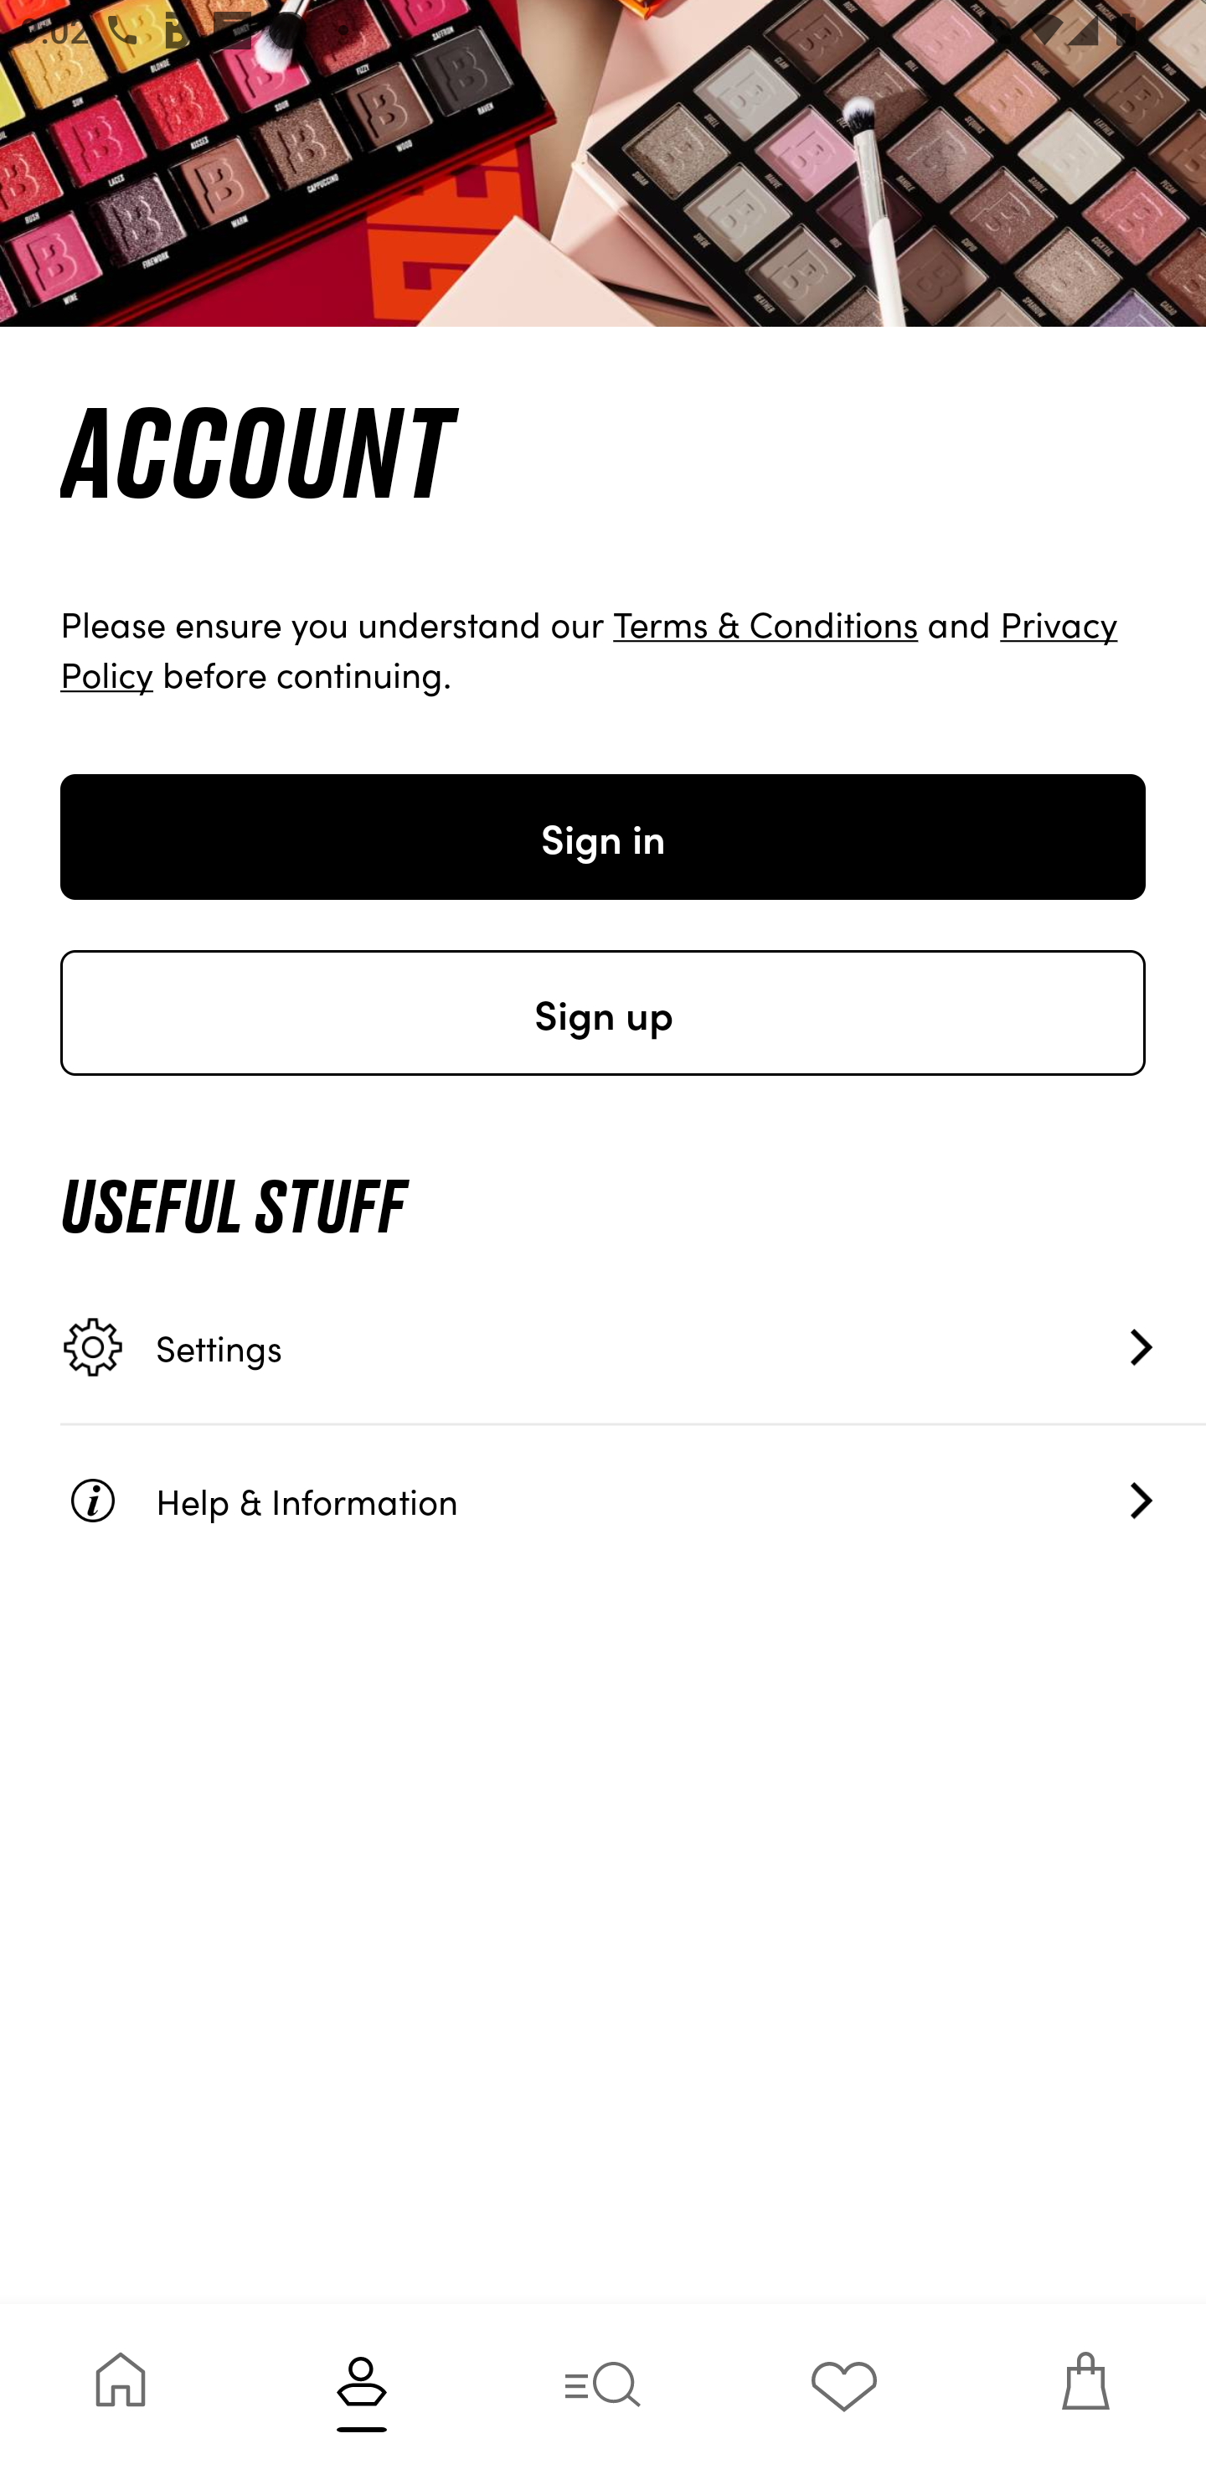 This screenshot has width=1206, height=2480. I want to click on Help & Information, so click(633, 1500).